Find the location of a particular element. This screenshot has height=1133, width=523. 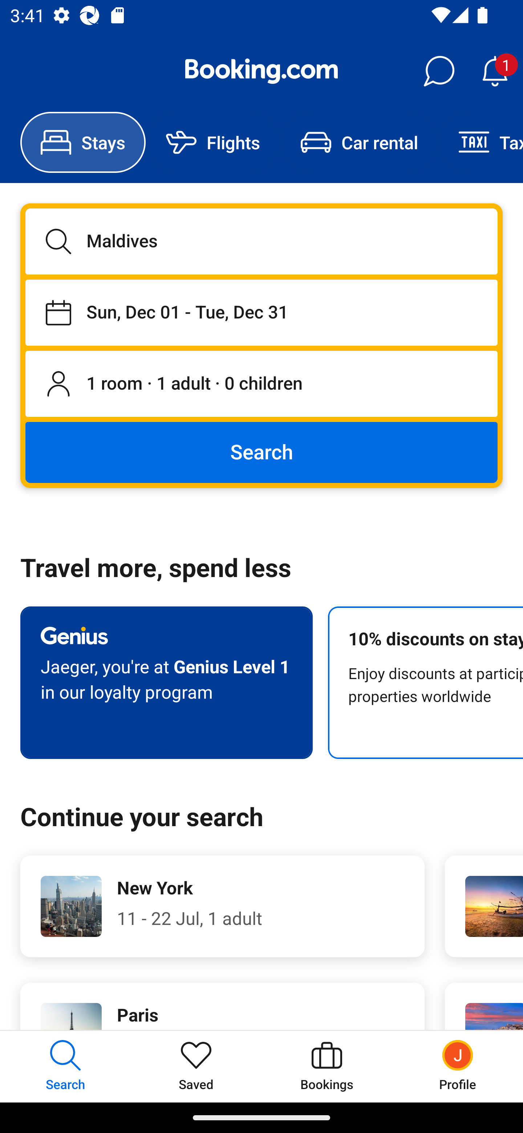

New York 11 - 22 Jul, 1 adult is located at coordinates (222, 906).